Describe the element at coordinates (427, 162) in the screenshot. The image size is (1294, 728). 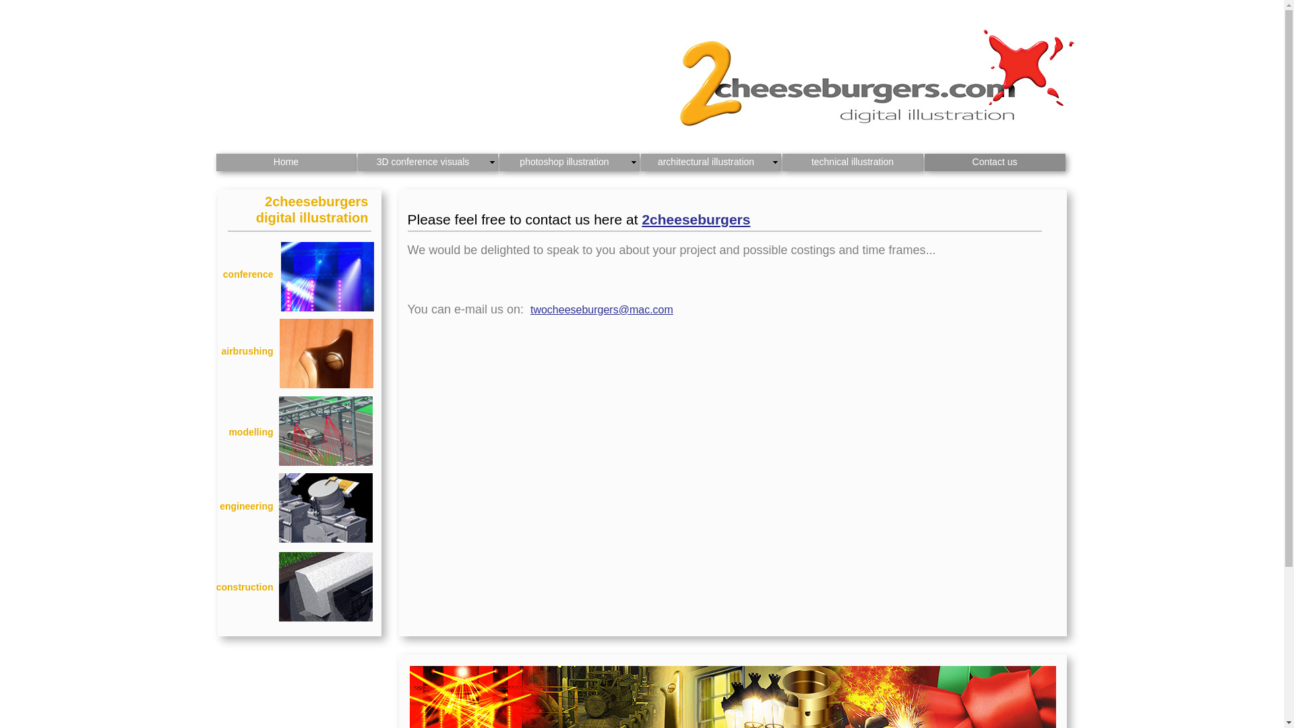
I see `3D conference visuals` at that location.